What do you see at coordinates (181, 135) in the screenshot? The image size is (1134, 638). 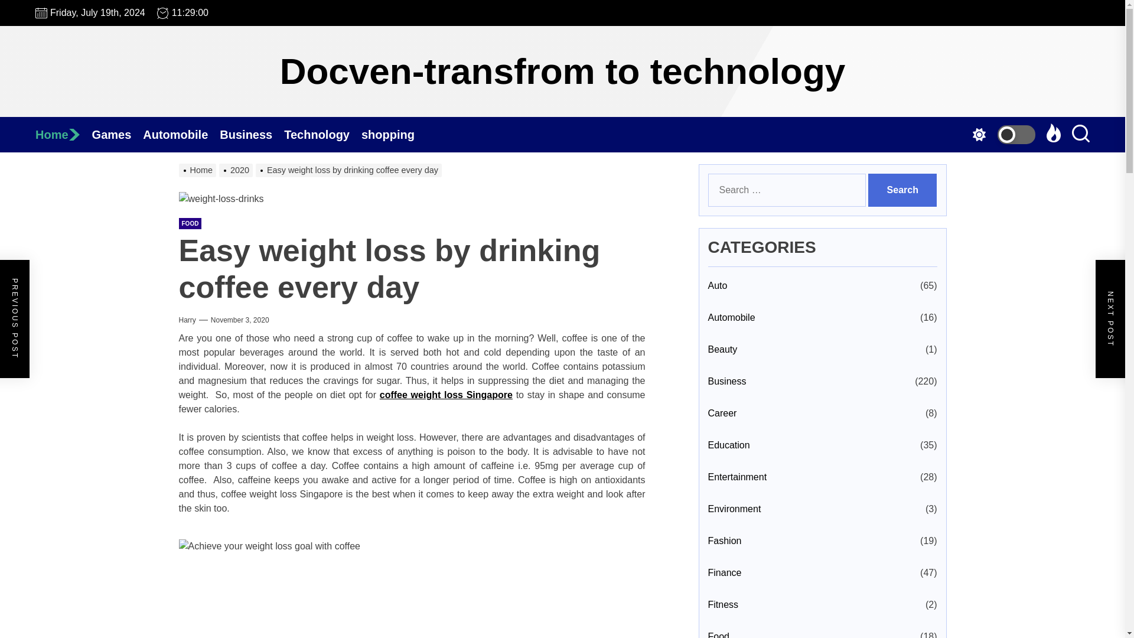 I see `Automobile` at bounding box center [181, 135].